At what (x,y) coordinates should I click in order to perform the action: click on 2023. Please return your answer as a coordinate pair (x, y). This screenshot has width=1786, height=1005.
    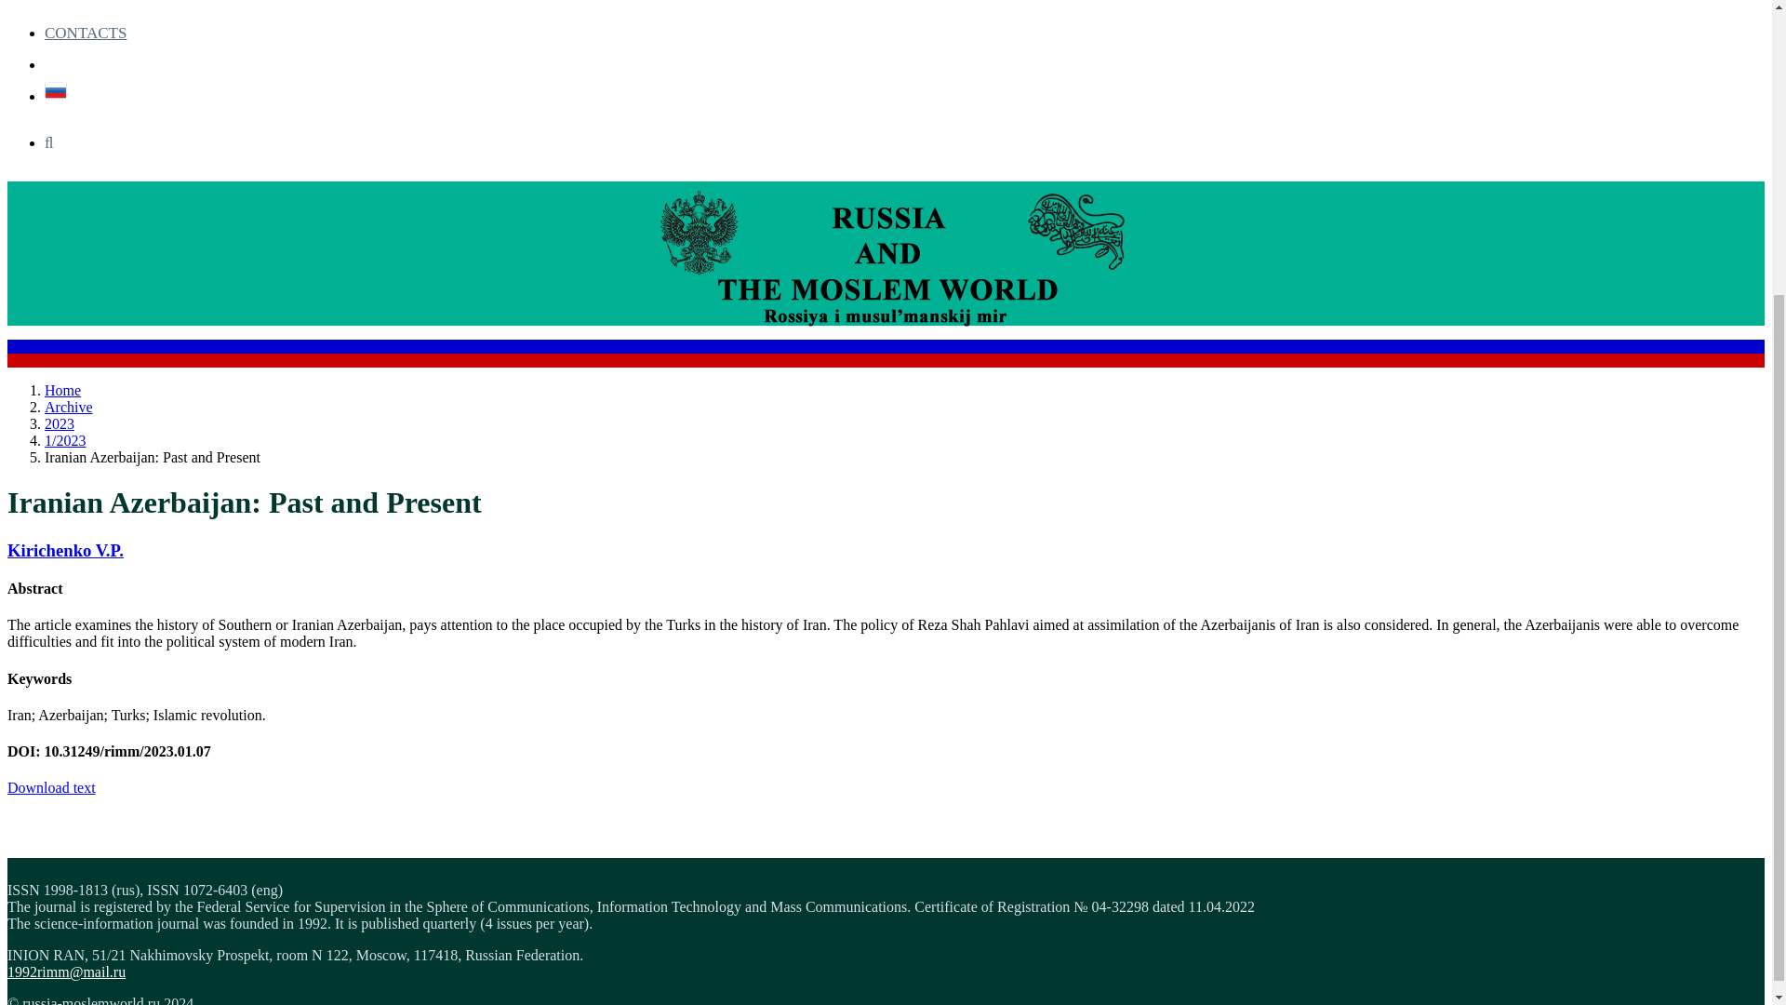
    Looking at the image, I should click on (60, 424).